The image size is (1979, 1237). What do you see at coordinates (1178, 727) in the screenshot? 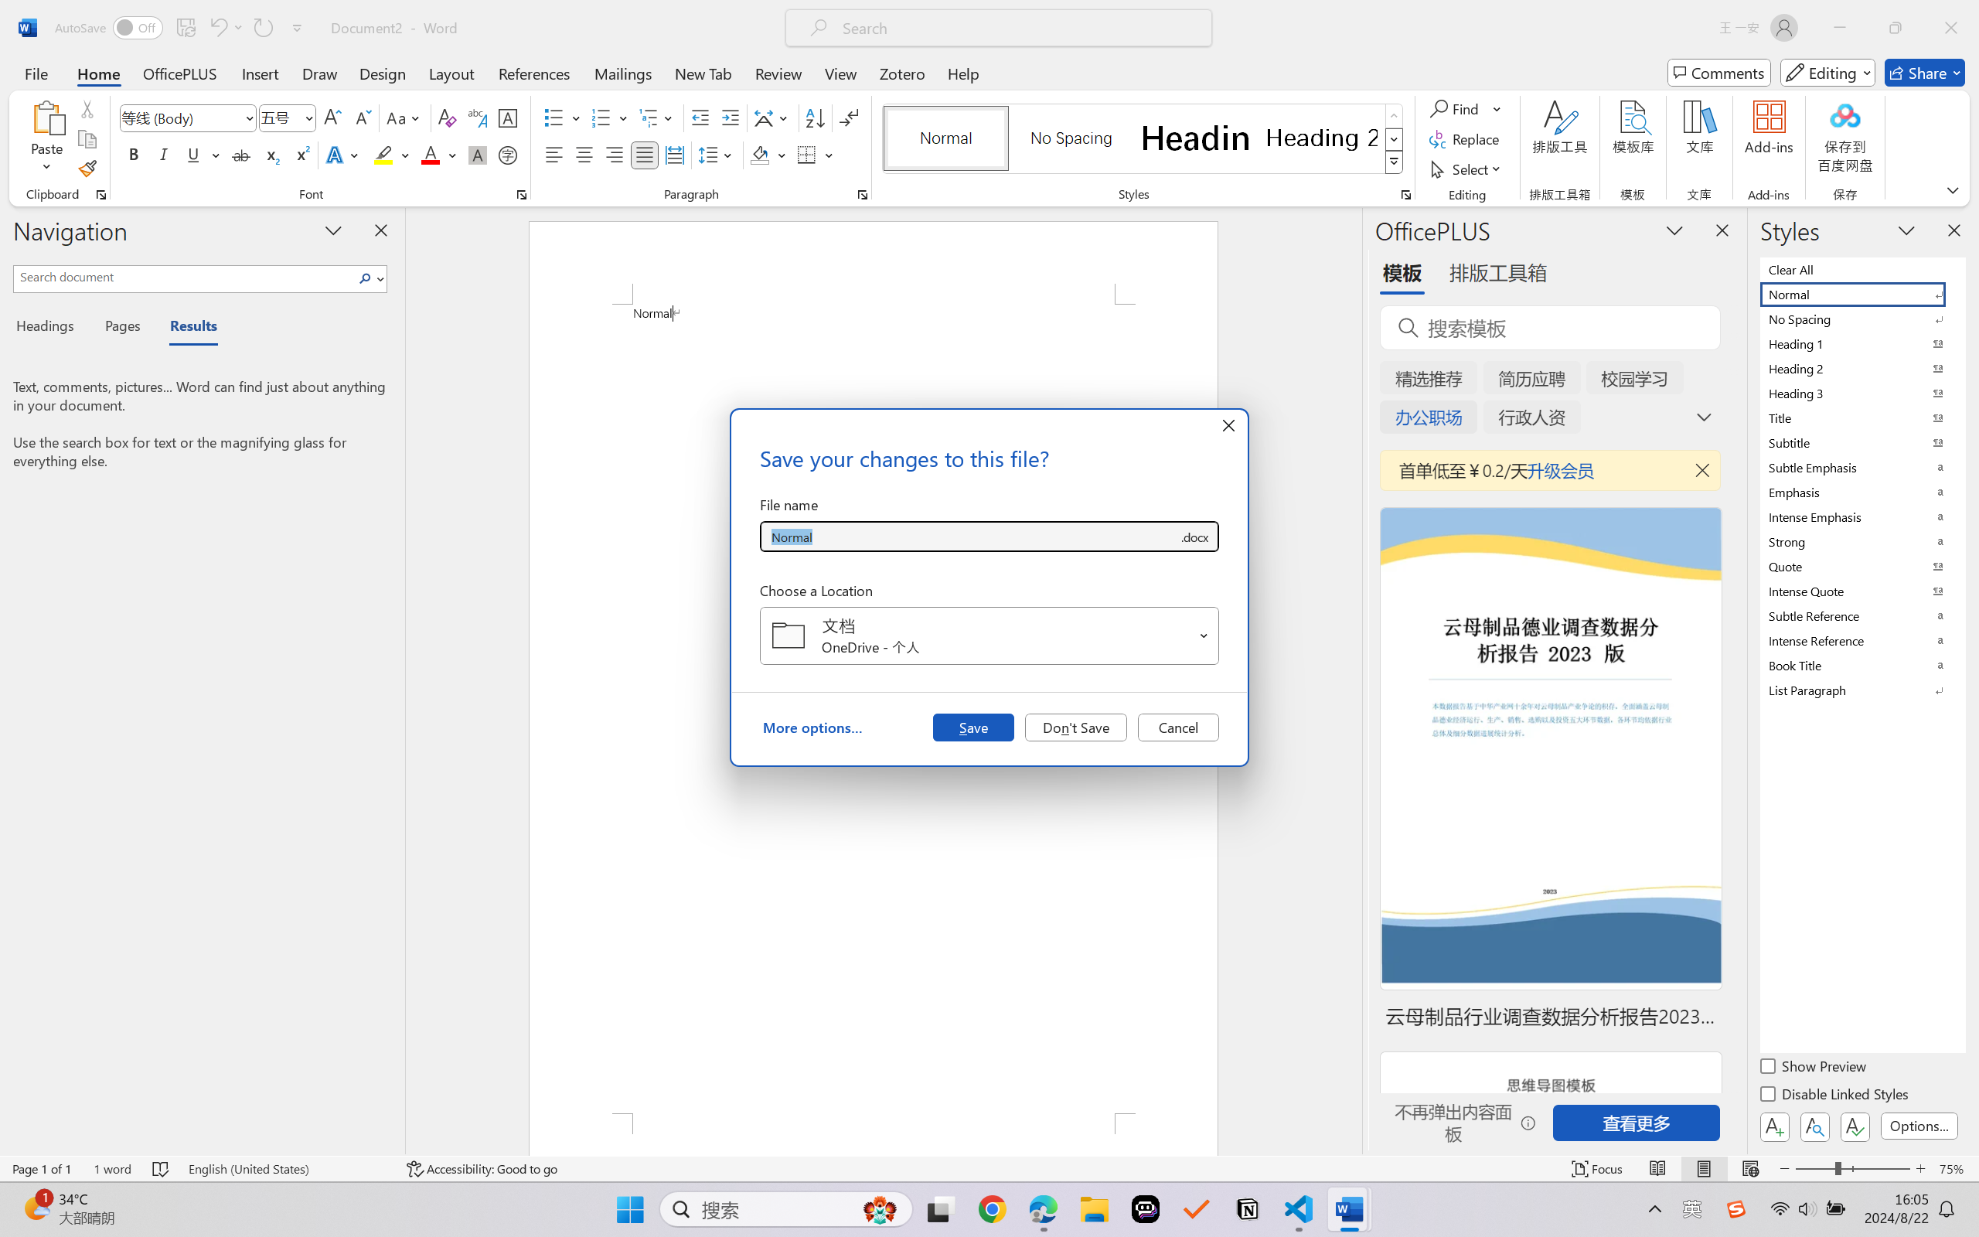
I see `Cancel` at bounding box center [1178, 727].